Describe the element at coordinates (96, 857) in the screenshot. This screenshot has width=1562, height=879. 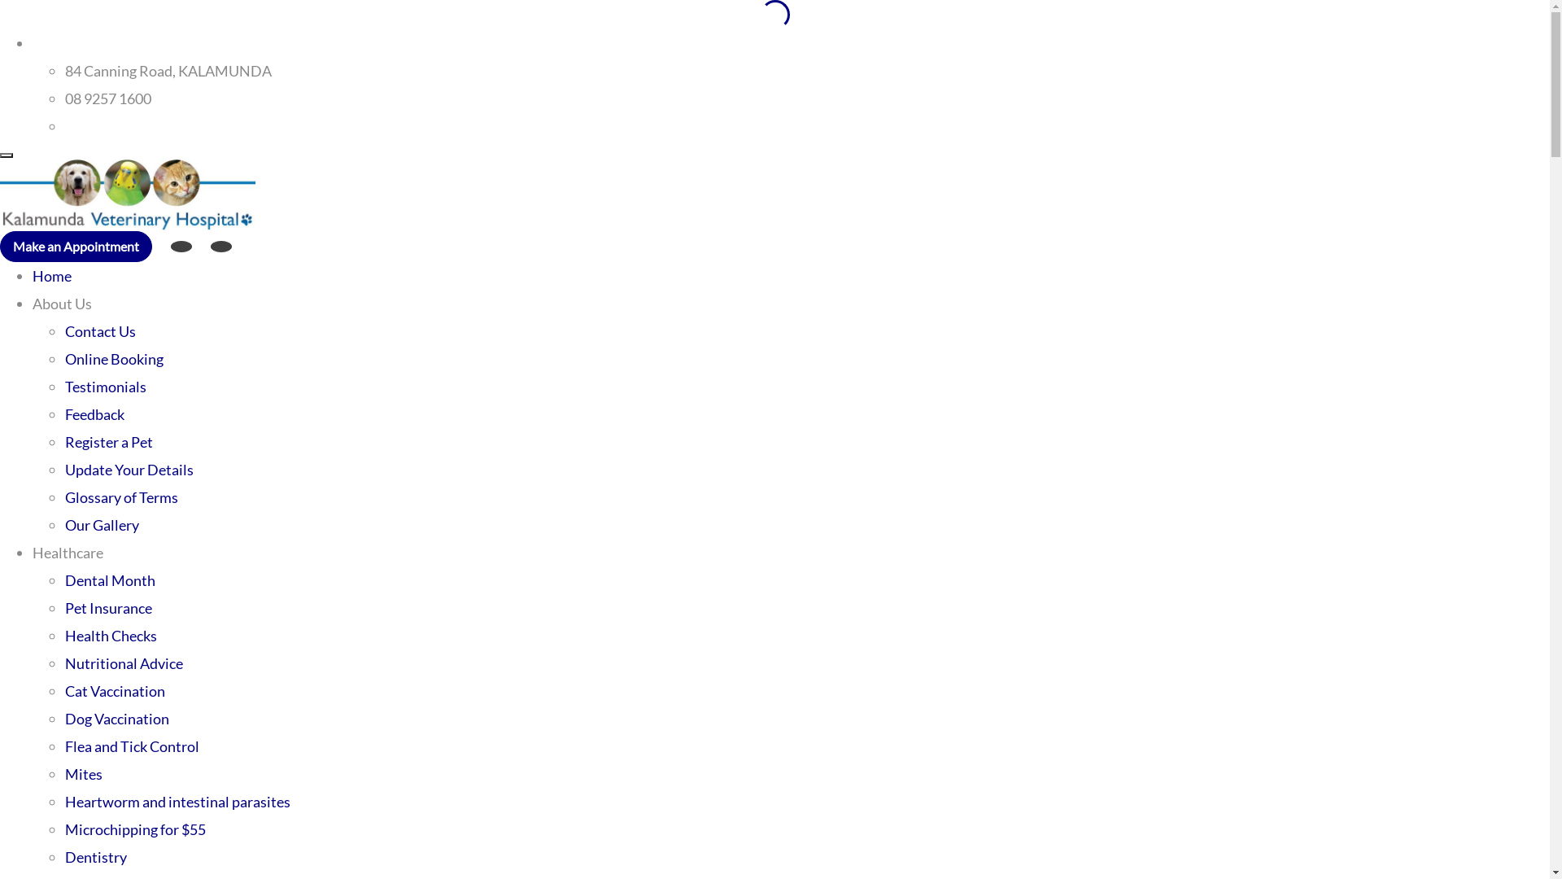
I see `Dentistry` at that location.